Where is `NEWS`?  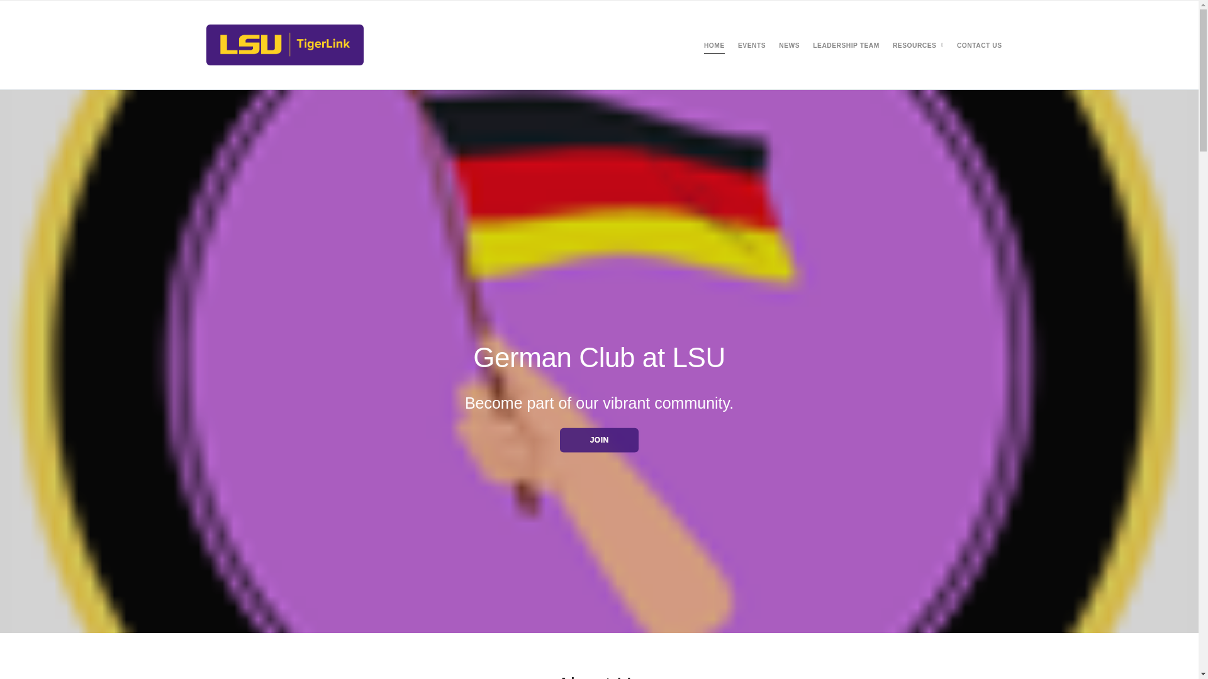 NEWS is located at coordinates (789, 45).